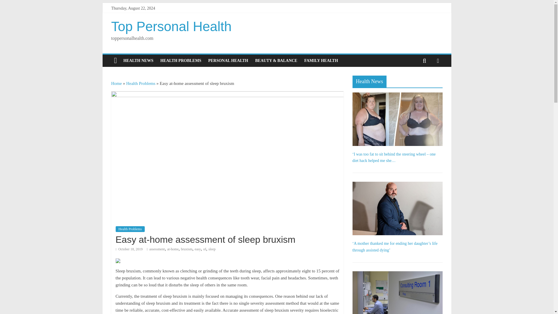  Describe the element at coordinates (116, 83) in the screenshot. I see `Home` at that location.